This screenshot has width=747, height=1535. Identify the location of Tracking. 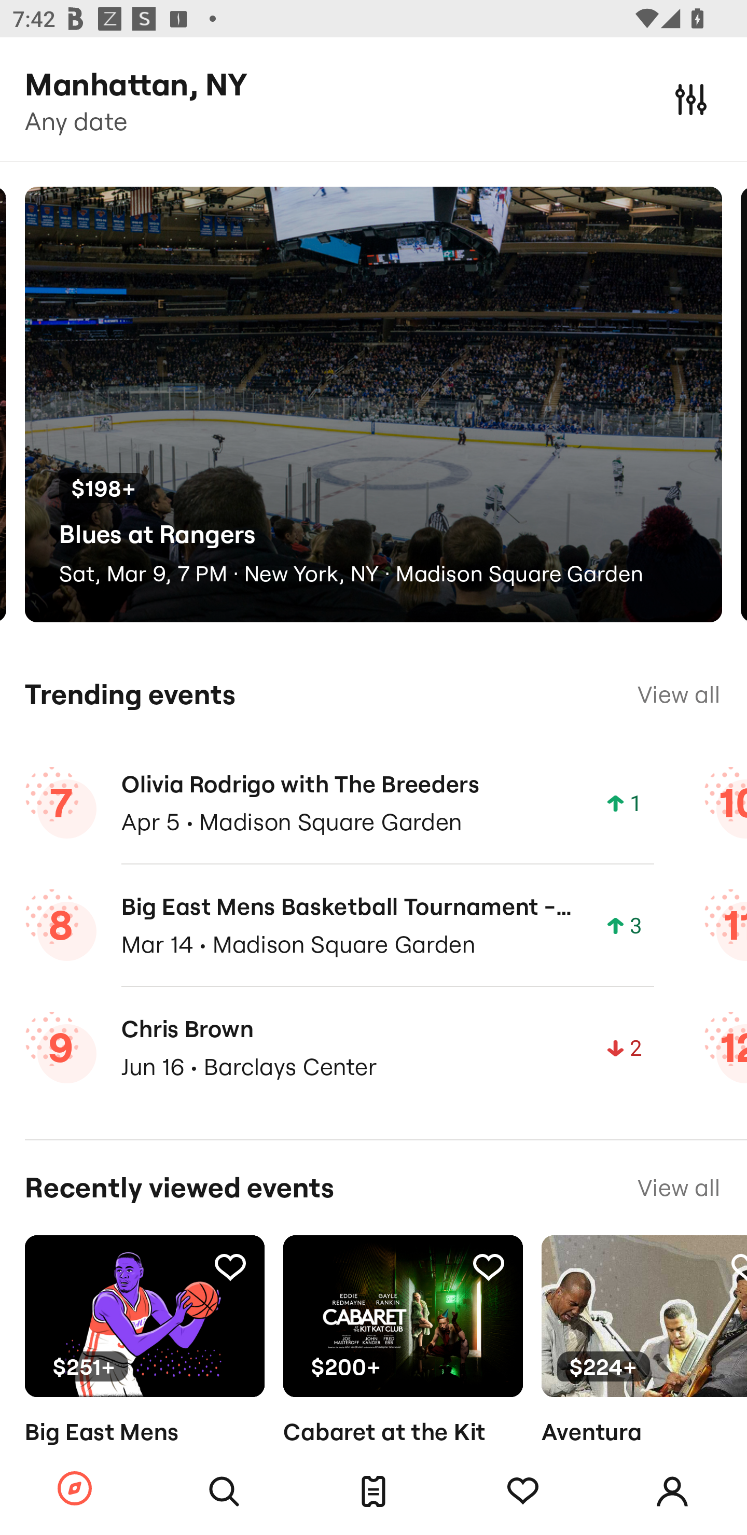
(523, 1491).